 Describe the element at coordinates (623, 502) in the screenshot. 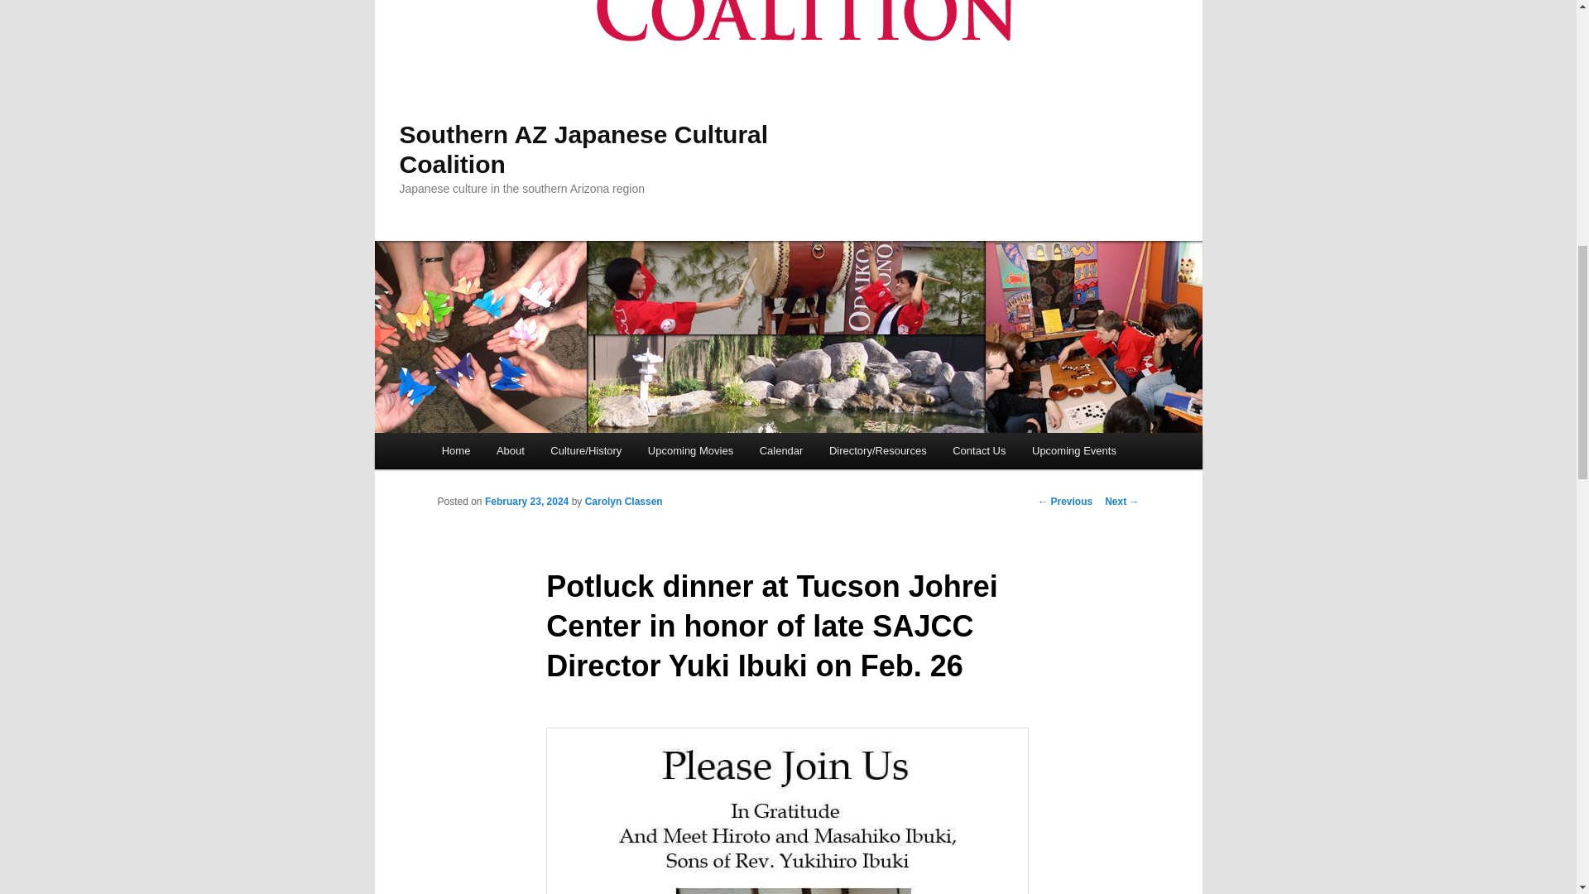

I see `Carolyn Classen` at that location.